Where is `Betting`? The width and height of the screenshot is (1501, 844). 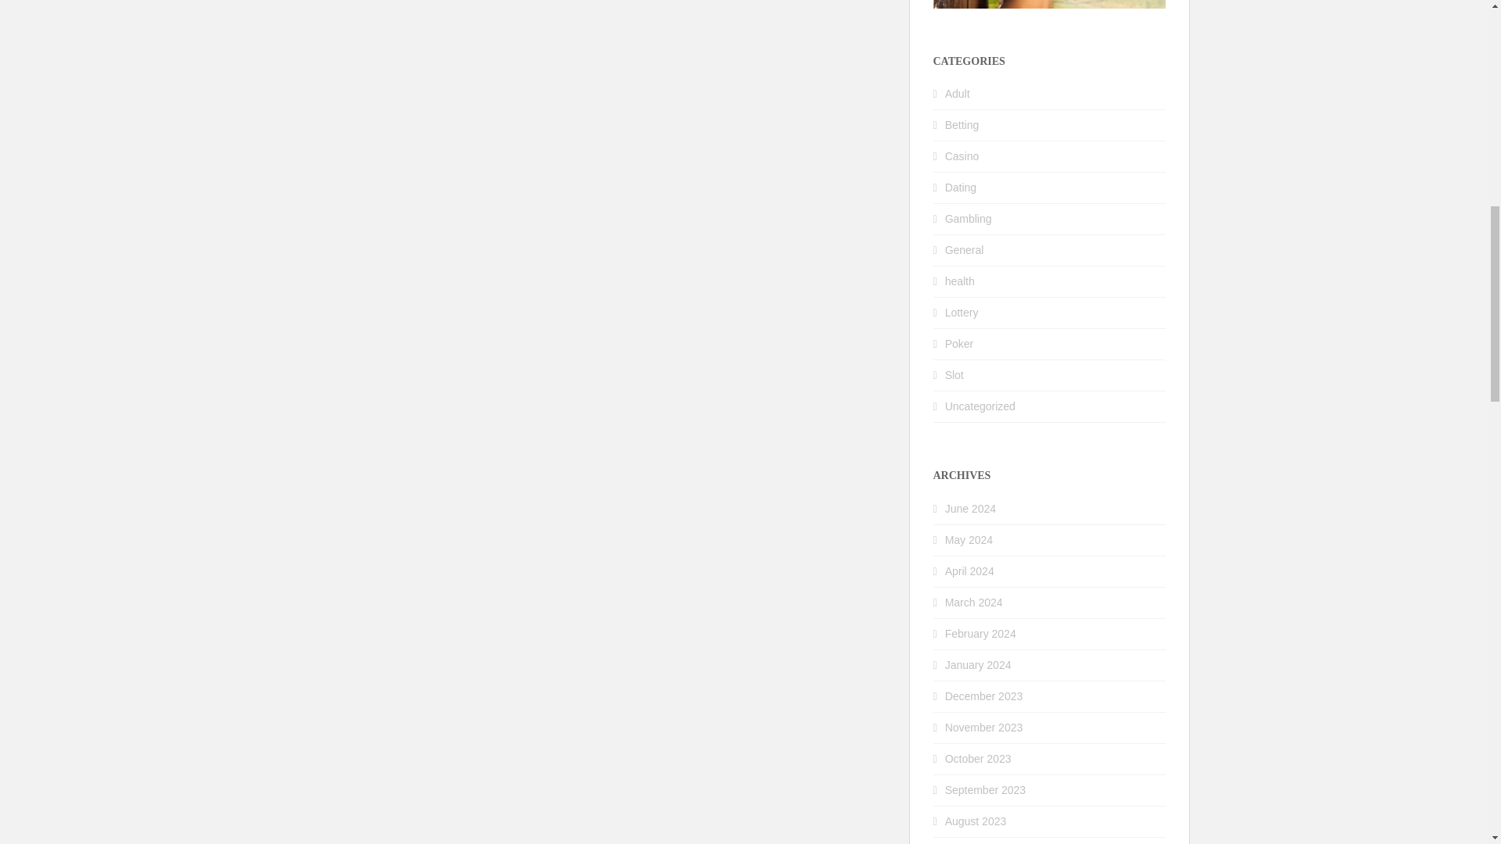 Betting is located at coordinates (962, 125).